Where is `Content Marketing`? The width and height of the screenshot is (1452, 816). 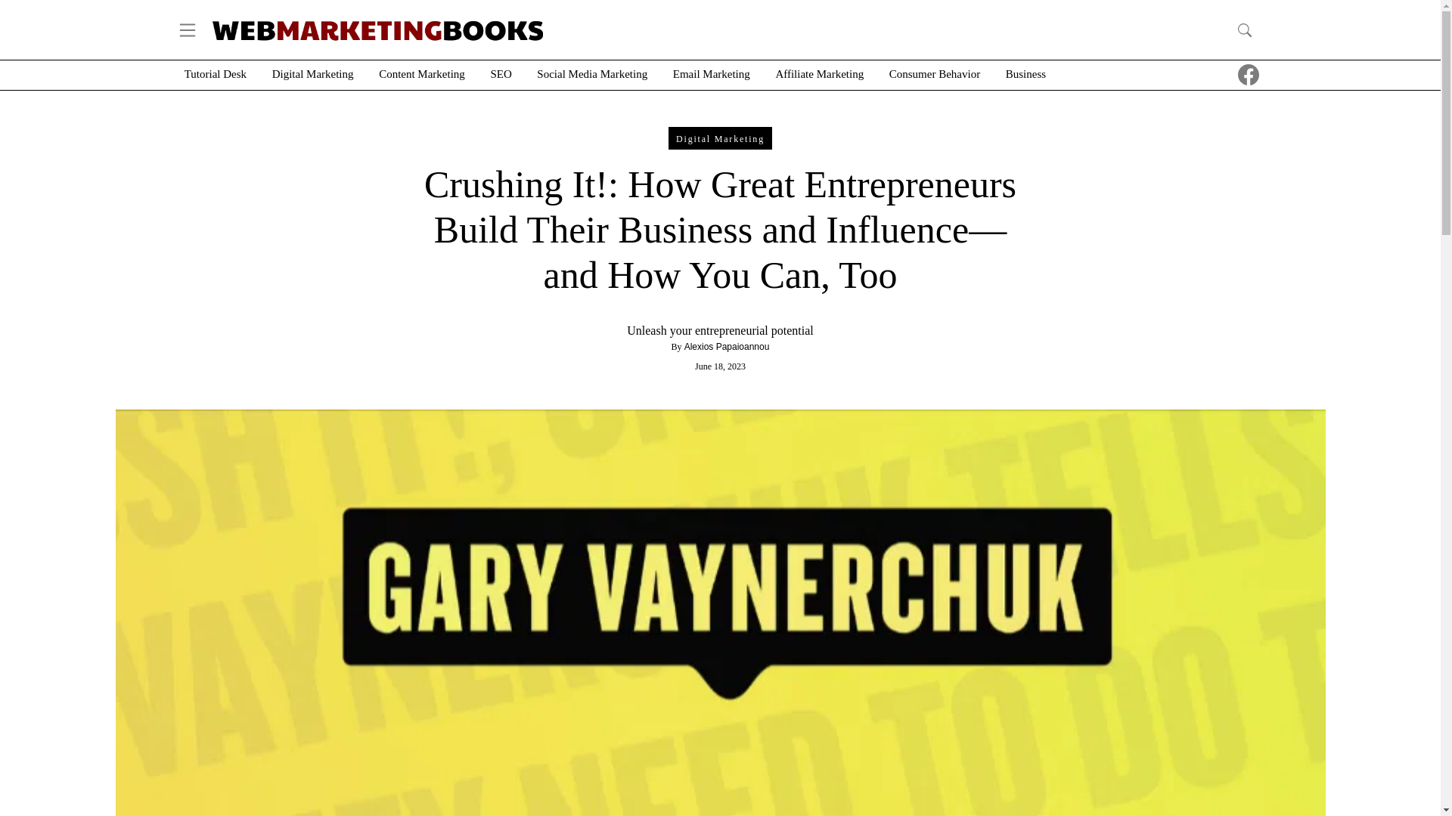 Content Marketing is located at coordinates (422, 74).